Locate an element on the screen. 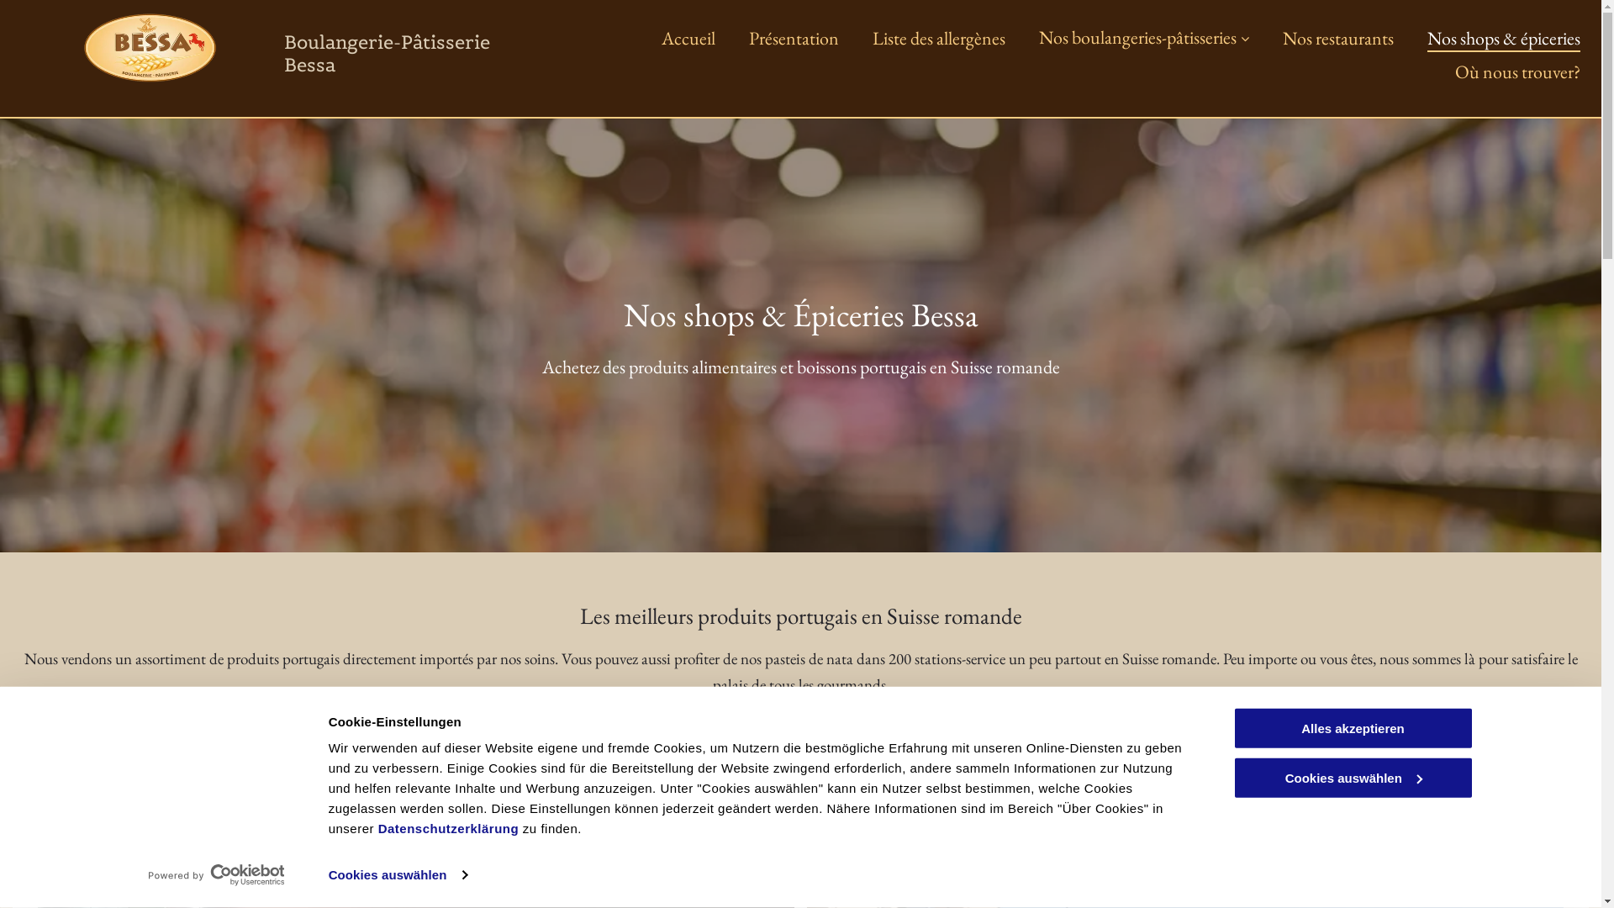 This screenshot has width=1614, height=908. Alles akzeptieren is located at coordinates (1353, 728).